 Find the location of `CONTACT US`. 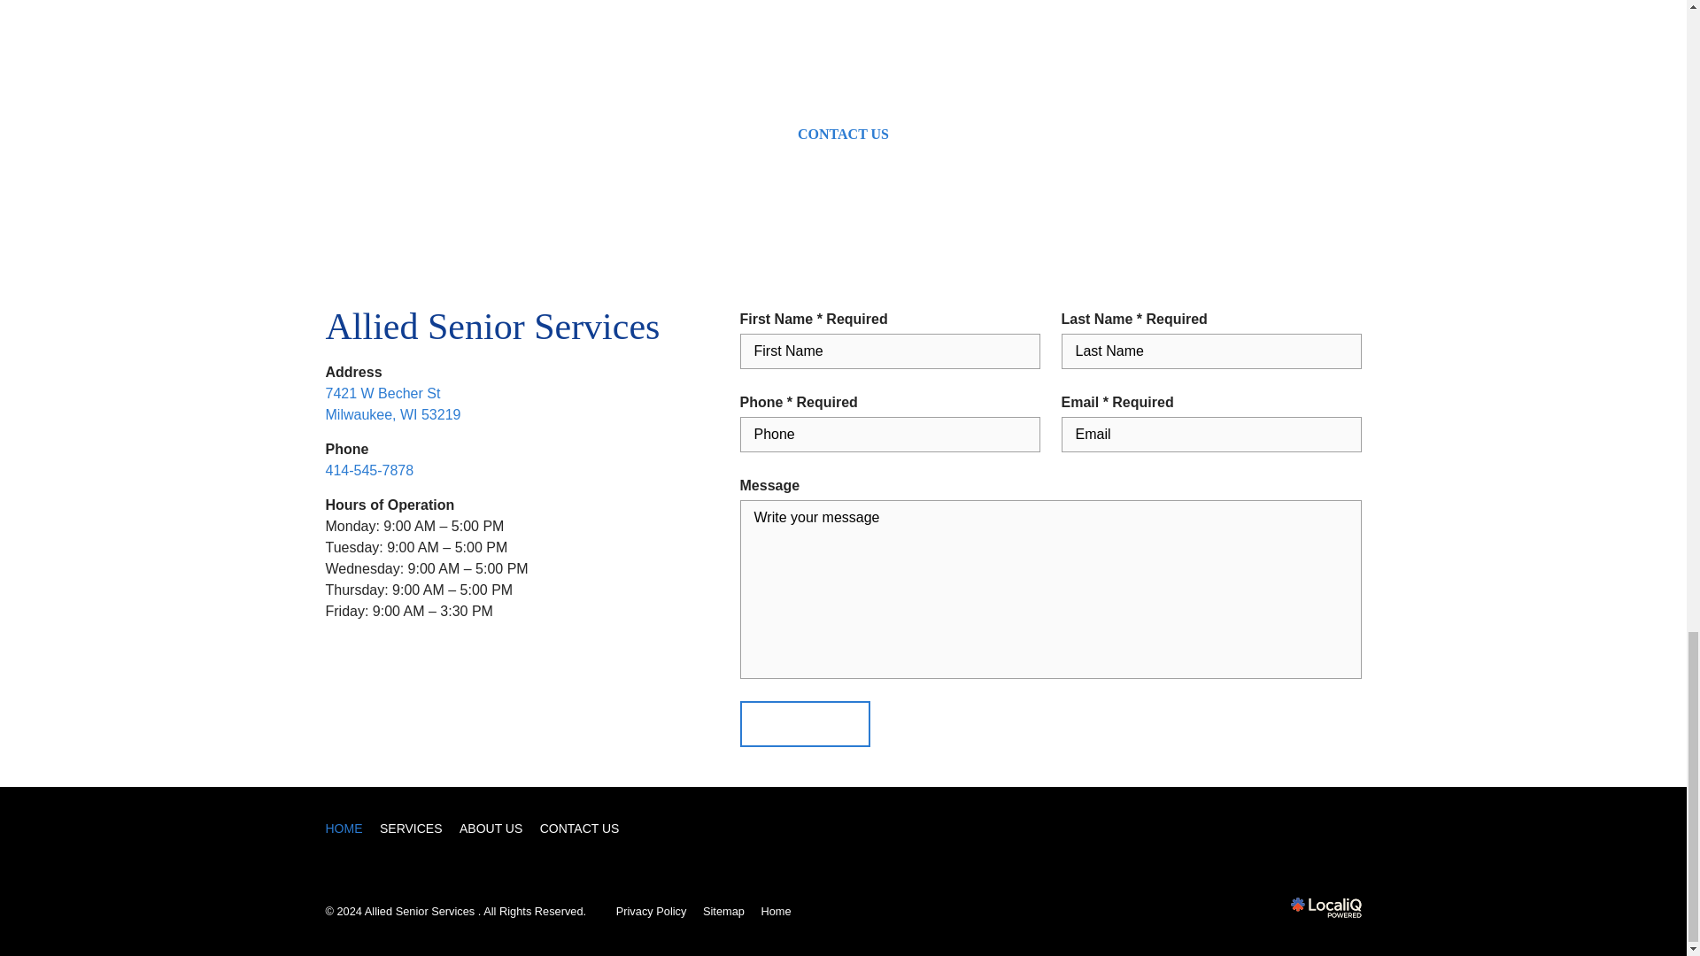

CONTACT US is located at coordinates (843, 135).